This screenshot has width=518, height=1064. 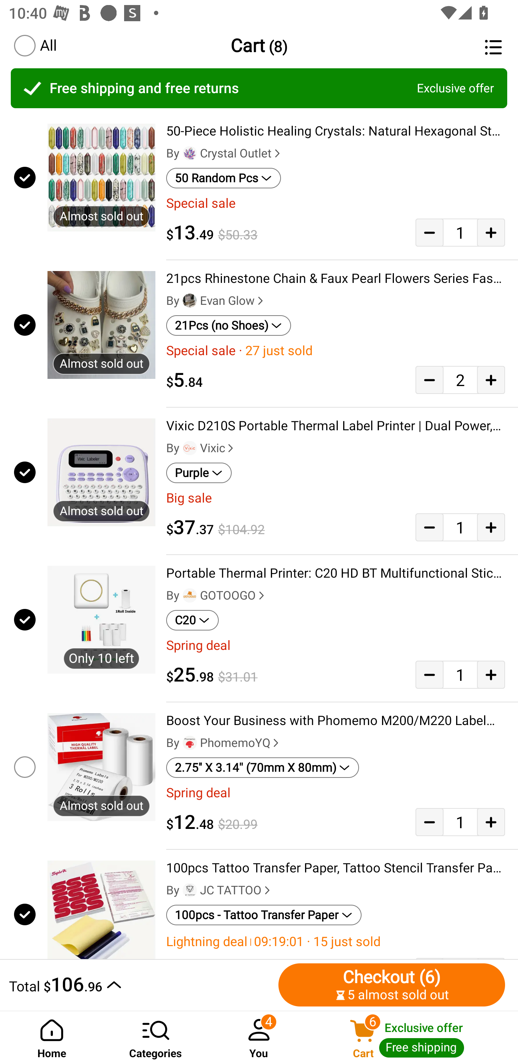 What do you see at coordinates (219, 890) in the screenshot?
I see `By JC TATTOO` at bounding box center [219, 890].